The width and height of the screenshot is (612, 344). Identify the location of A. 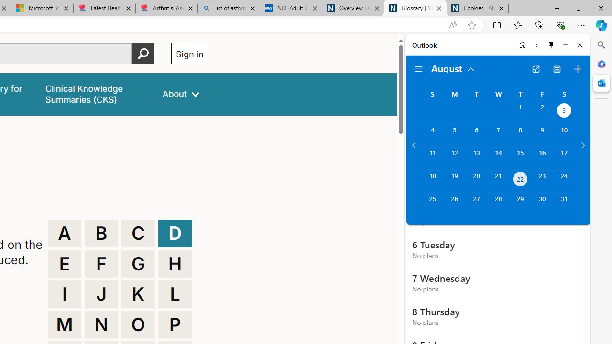
(64, 233).